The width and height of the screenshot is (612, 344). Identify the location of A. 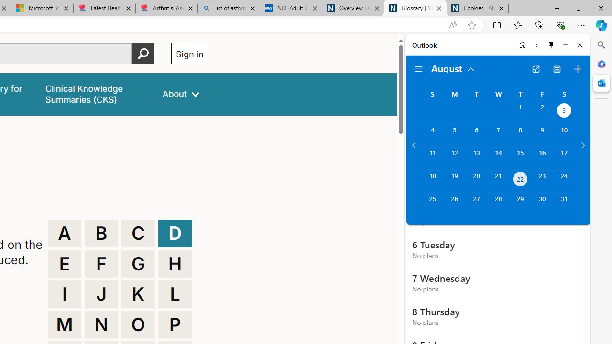
(64, 233).